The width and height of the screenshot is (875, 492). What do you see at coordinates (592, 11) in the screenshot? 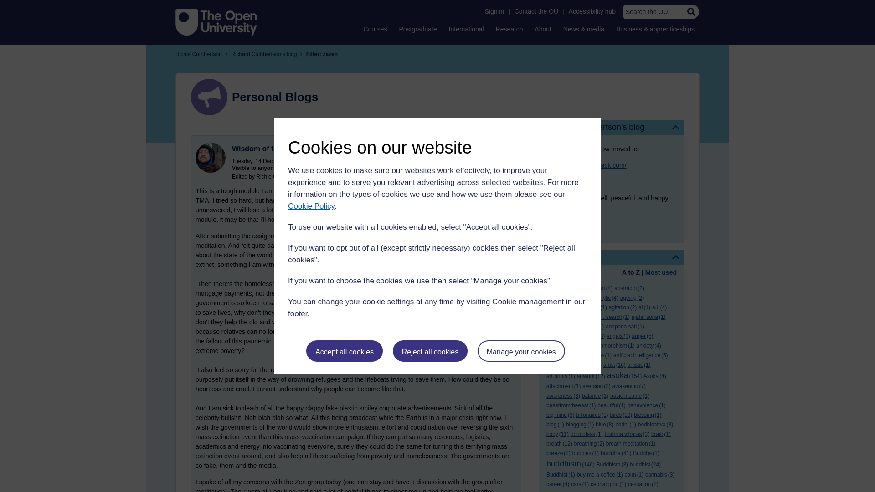
I see `Accessibility hub` at bounding box center [592, 11].